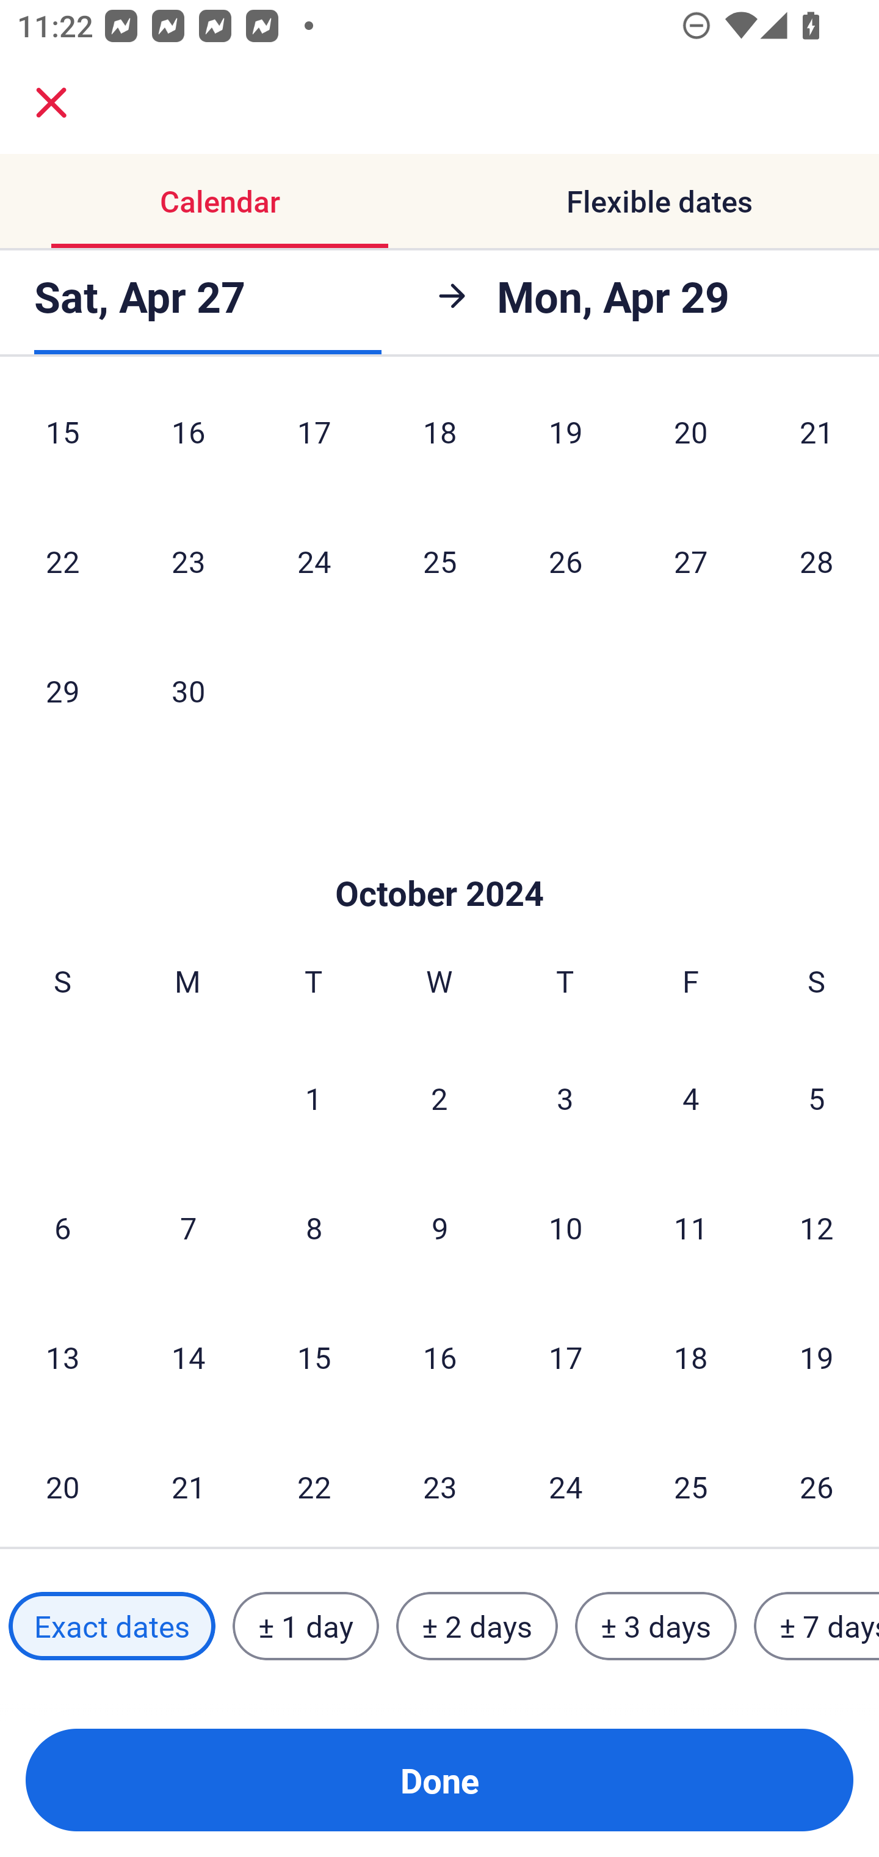 This screenshot has width=879, height=1857. What do you see at coordinates (62, 1356) in the screenshot?
I see `13 Sunday, October 13, 2024` at bounding box center [62, 1356].